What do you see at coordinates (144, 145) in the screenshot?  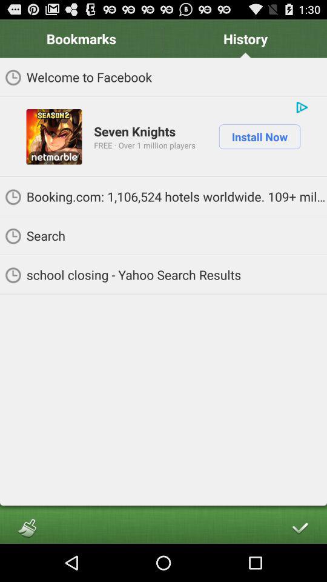 I see `turn off the icon above booking com 1 item` at bounding box center [144, 145].